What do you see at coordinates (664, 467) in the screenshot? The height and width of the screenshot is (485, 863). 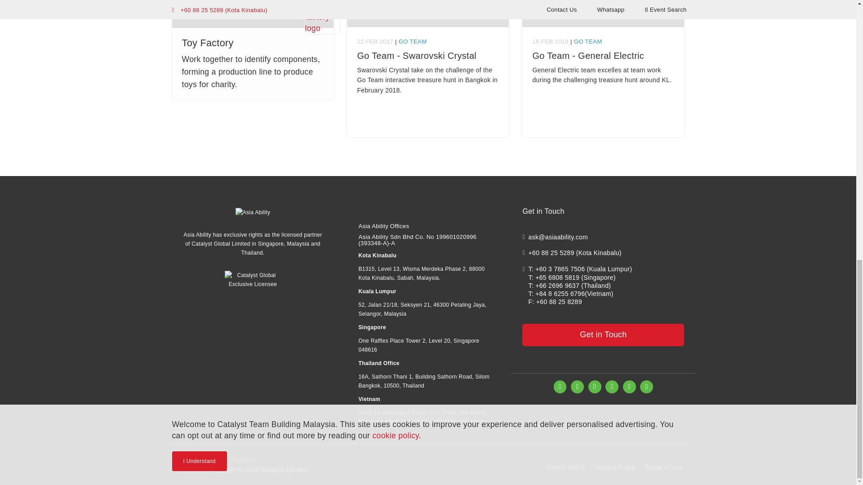 I see `Terms of Use` at bounding box center [664, 467].